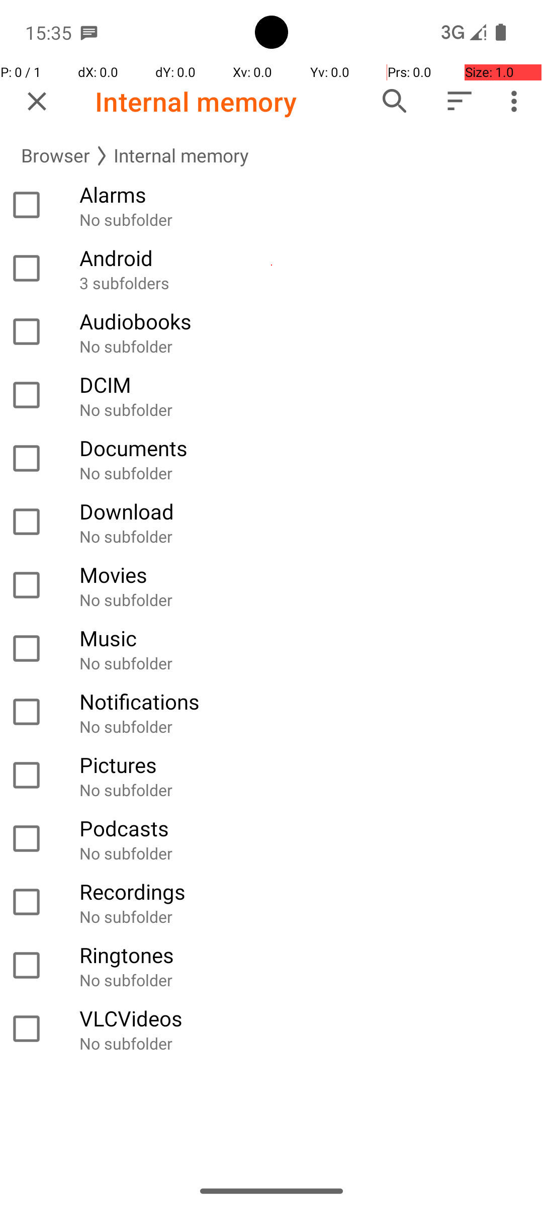  I want to click on Folder: Notifications, so click(271, 712).